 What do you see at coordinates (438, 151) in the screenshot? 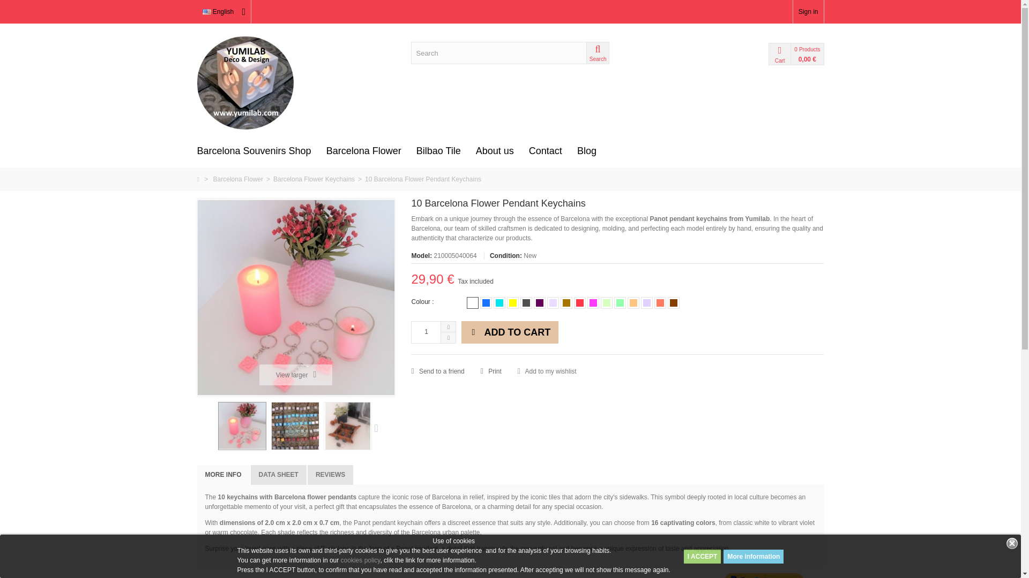
I see `Bilbao Tile` at bounding box center [438, 151].